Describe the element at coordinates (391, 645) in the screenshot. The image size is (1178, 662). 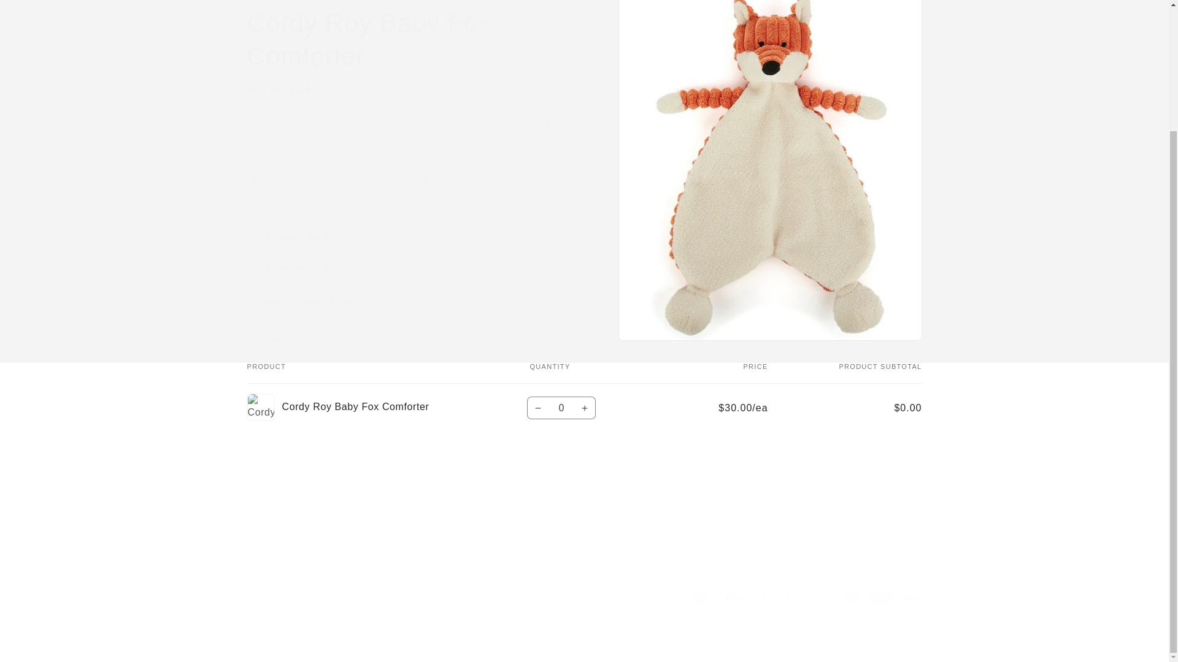
I see `Powered by Shopify` at that location.